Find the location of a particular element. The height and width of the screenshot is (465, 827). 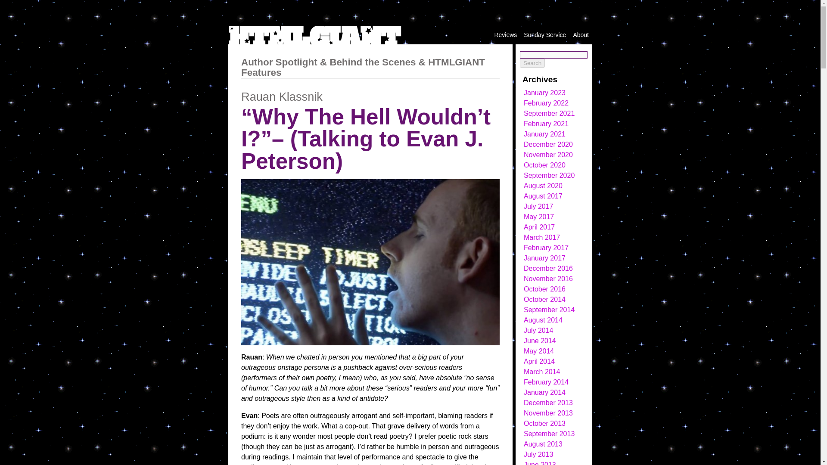

Behind the Scenes is located at coordinates (372, 62).